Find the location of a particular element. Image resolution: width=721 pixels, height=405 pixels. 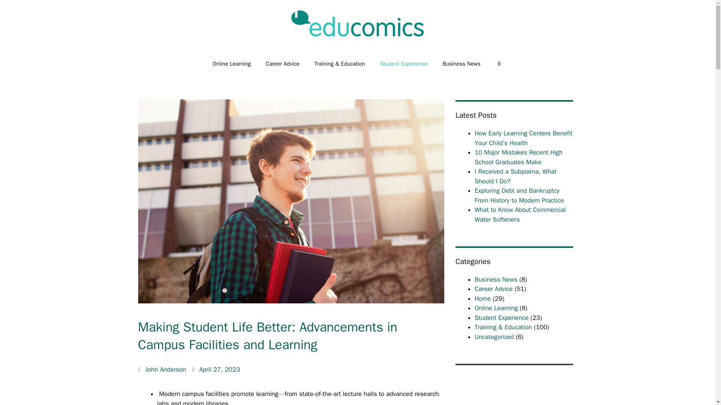

I Received a Subpoena, What Should I Do? is located at coordinates (515, 176).